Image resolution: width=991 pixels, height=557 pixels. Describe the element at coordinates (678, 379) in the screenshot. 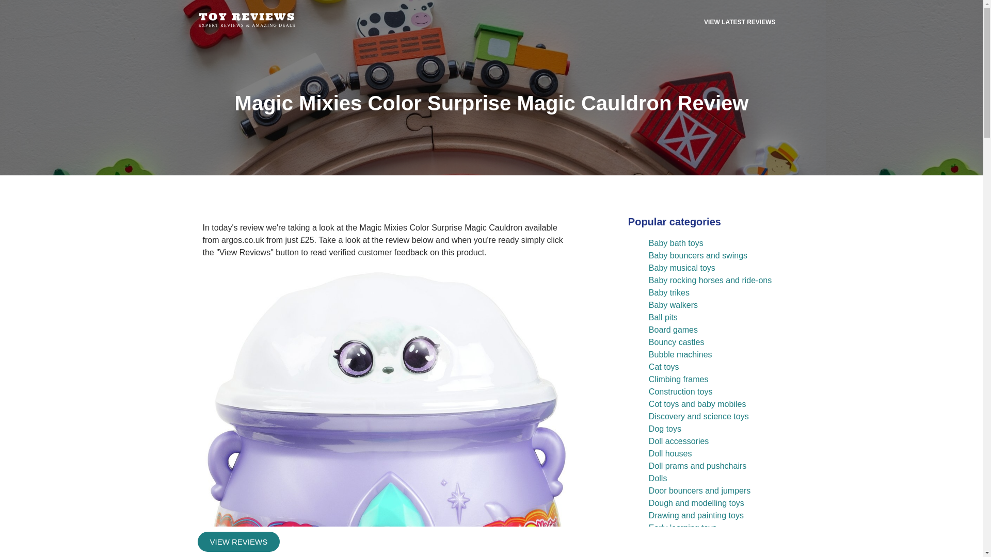

I see `Climbing frames` at that location.